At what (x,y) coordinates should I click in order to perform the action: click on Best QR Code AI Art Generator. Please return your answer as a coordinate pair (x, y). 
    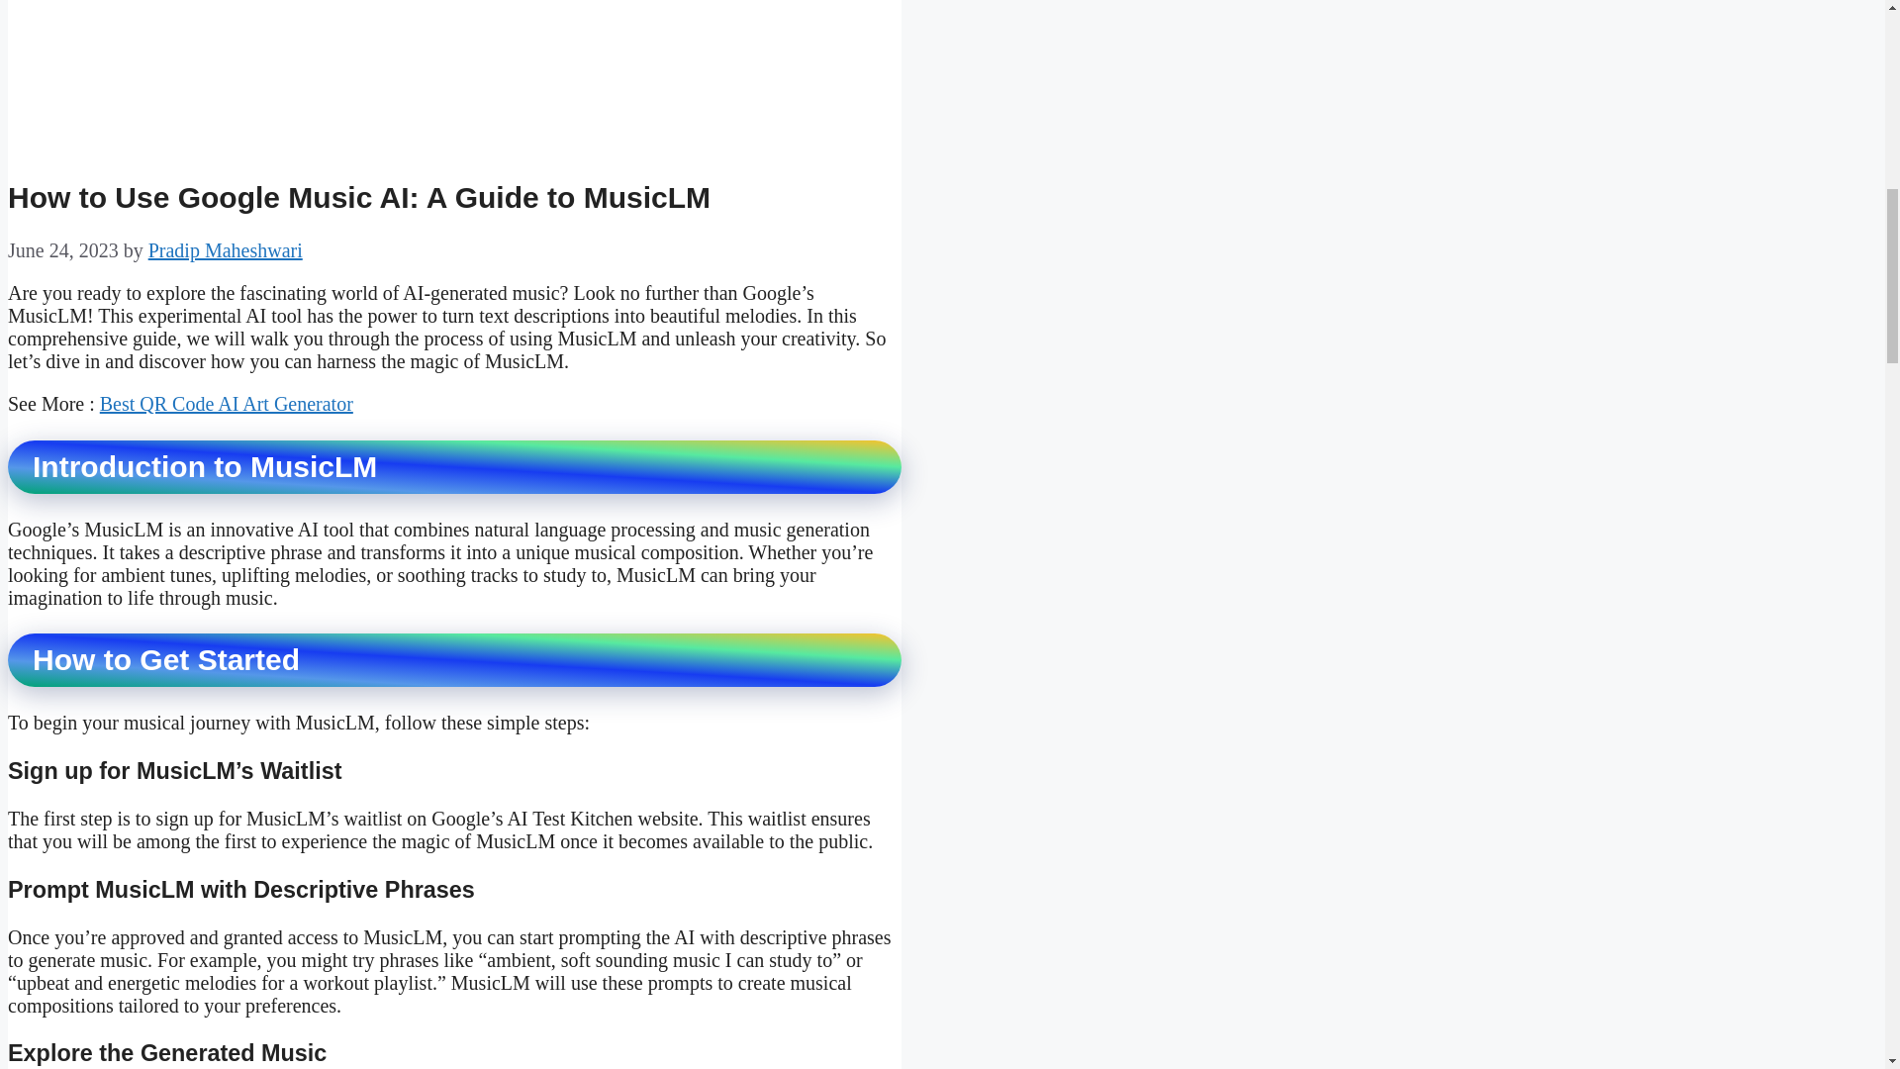
    Looking at the image, I should click on (227, 404).